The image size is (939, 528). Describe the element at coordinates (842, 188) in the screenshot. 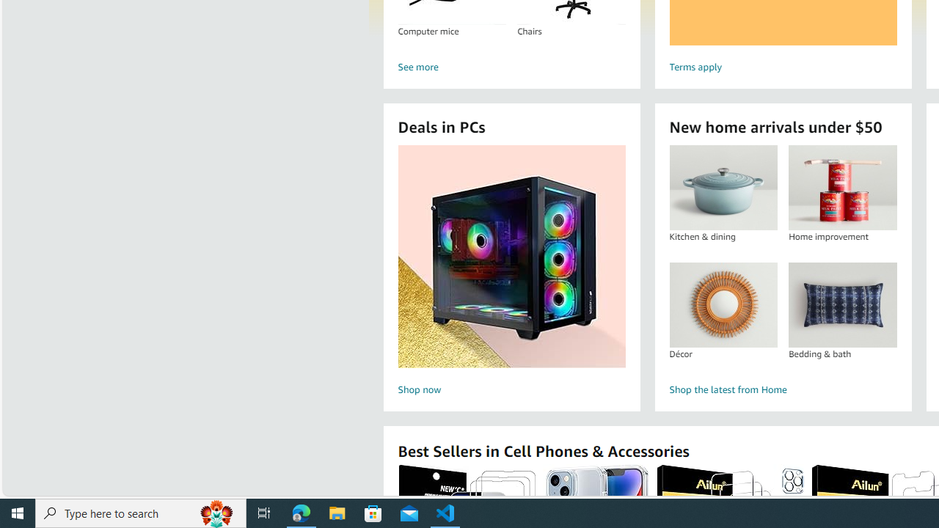

I see `Home improvement` at that location.